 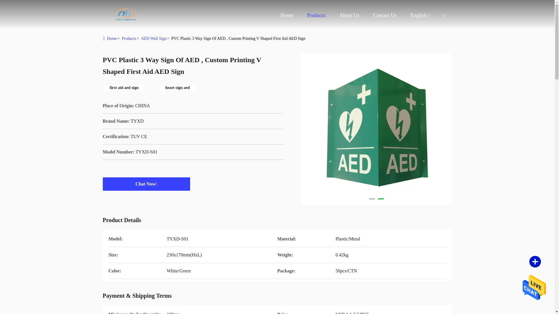 What do you see at coordinates (349, 15) in the screenshot?
I see `About Us` at bounding box center [349, 15].